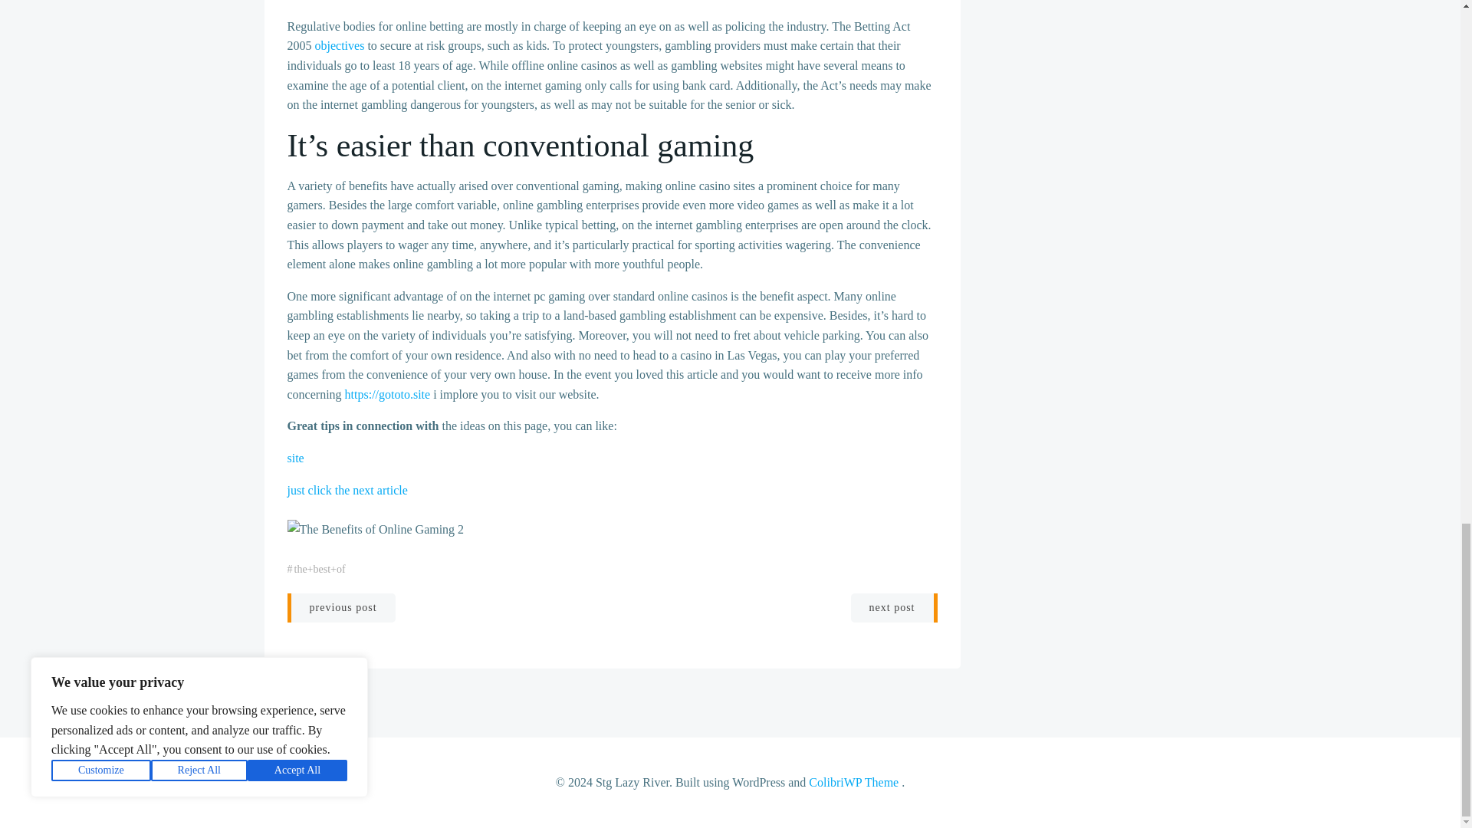 The width and height of the screenshot is (1472, 828). I want to click on next post, so click(894, 608).